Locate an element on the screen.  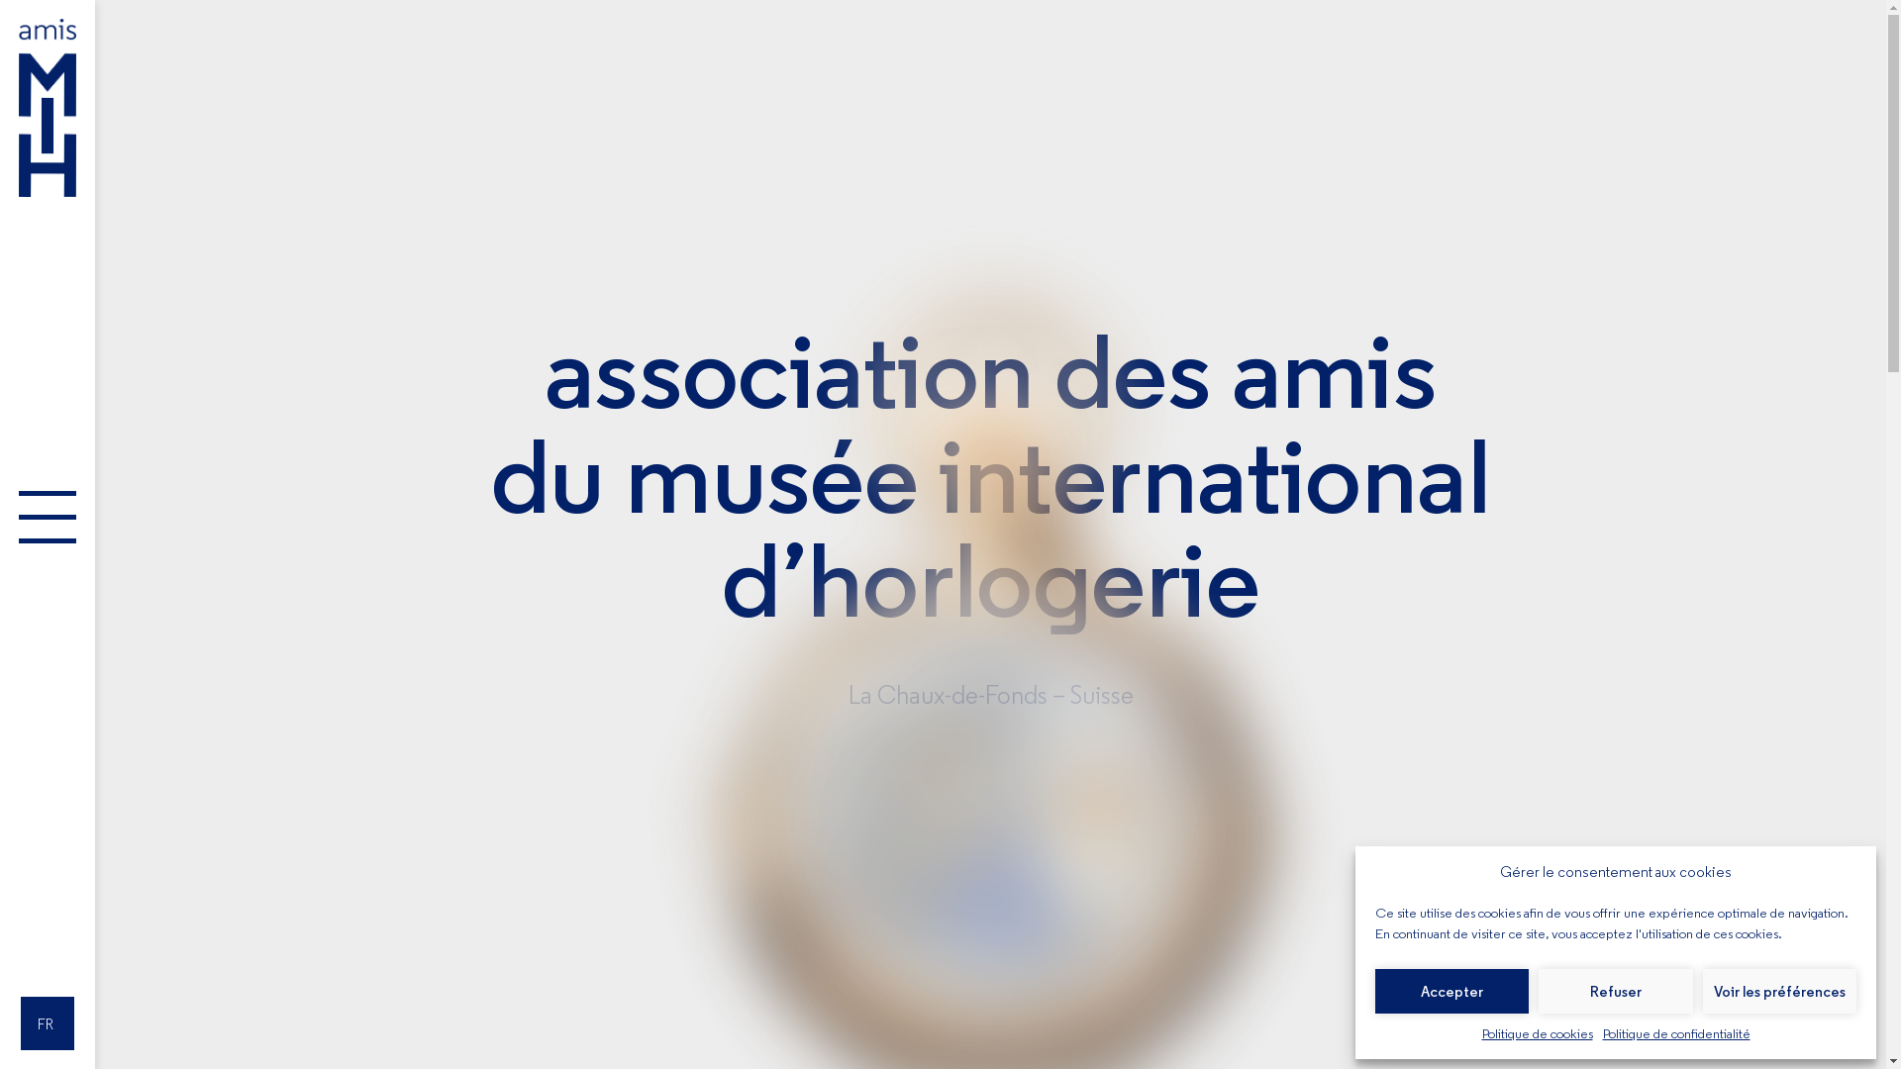
Accepter is located at coordinates (1451, 992).